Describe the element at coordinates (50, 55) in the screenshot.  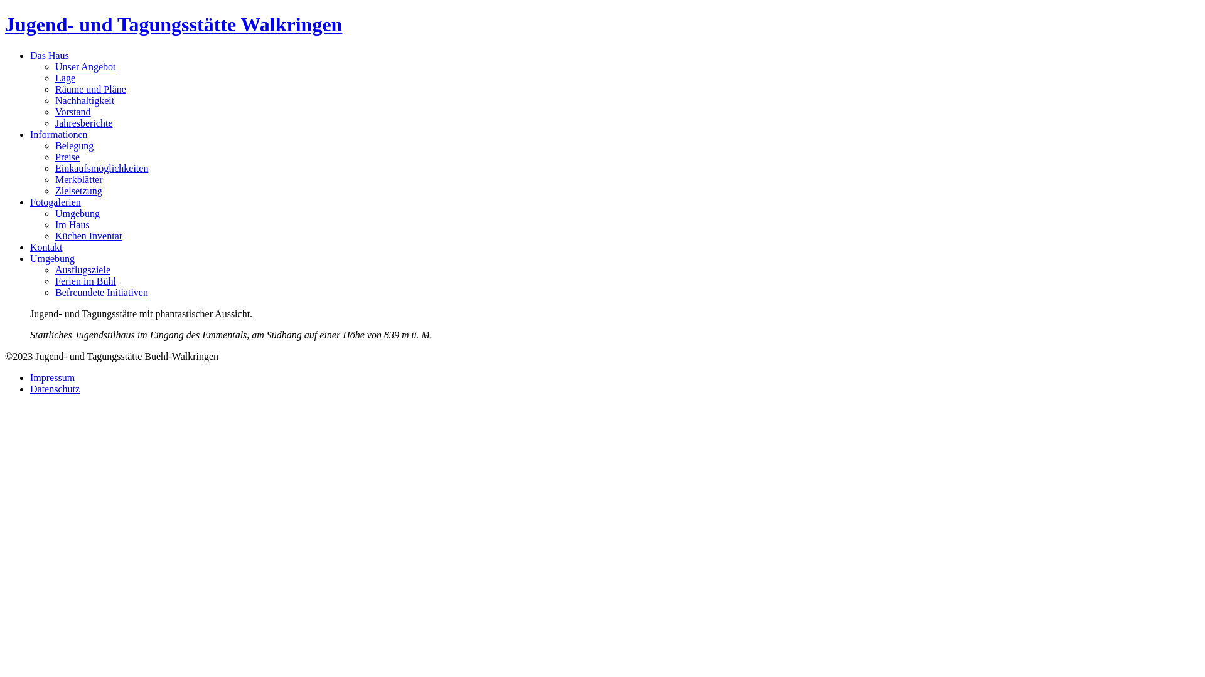
I see `Das Haus` at that location.